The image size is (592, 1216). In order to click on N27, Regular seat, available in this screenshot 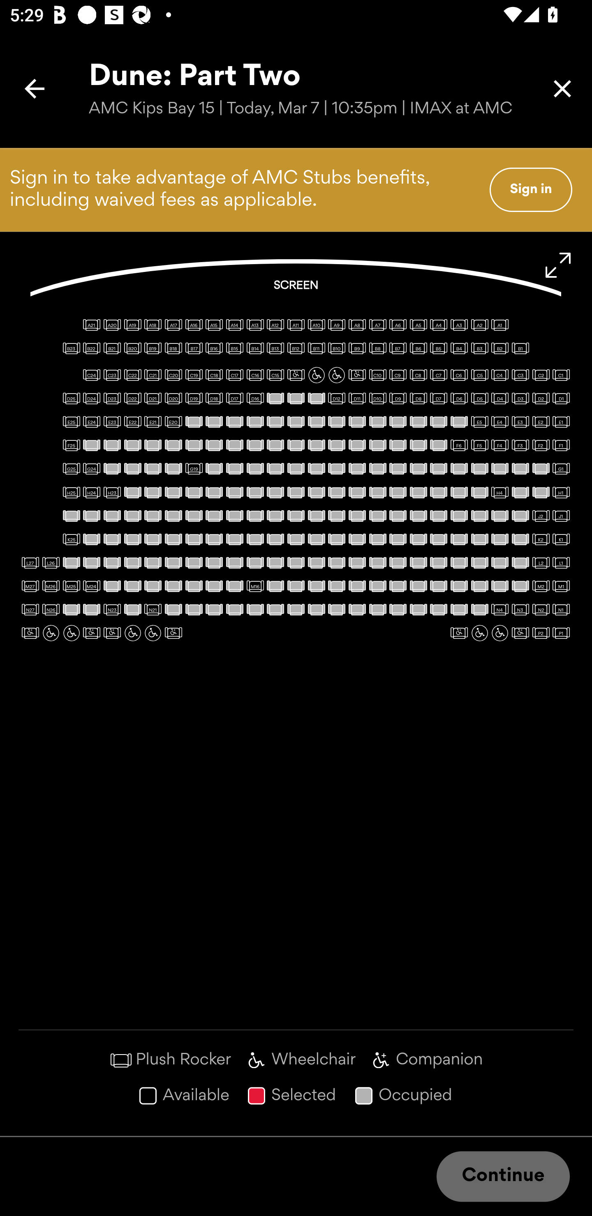, I will do `click(30, 610)`.